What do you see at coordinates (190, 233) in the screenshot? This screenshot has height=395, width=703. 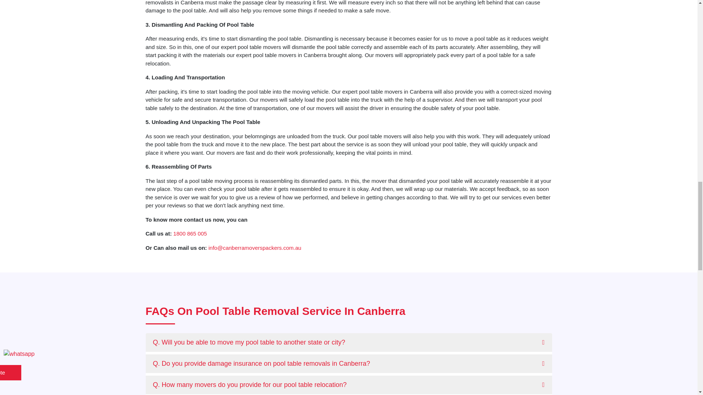 I see `1800 865 005` at bounding box center [190, 233].